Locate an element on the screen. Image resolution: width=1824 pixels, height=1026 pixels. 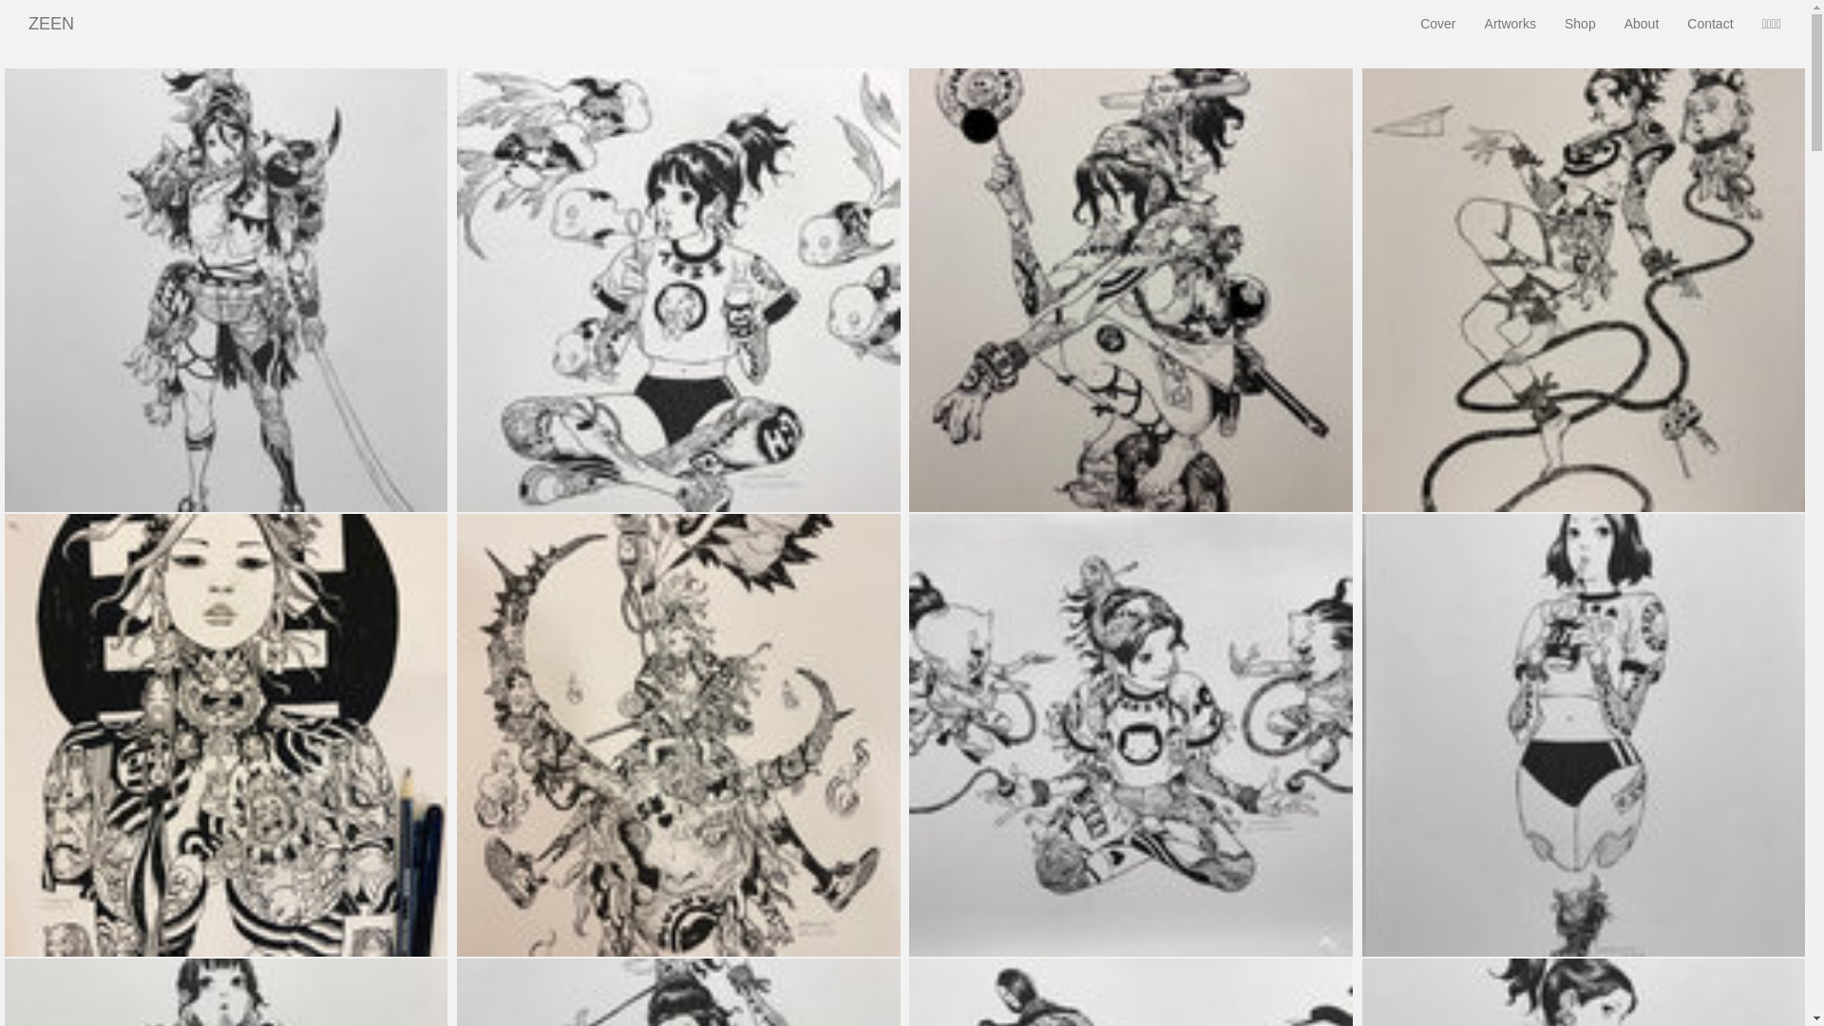
About is located at coordinates (1642, 24).